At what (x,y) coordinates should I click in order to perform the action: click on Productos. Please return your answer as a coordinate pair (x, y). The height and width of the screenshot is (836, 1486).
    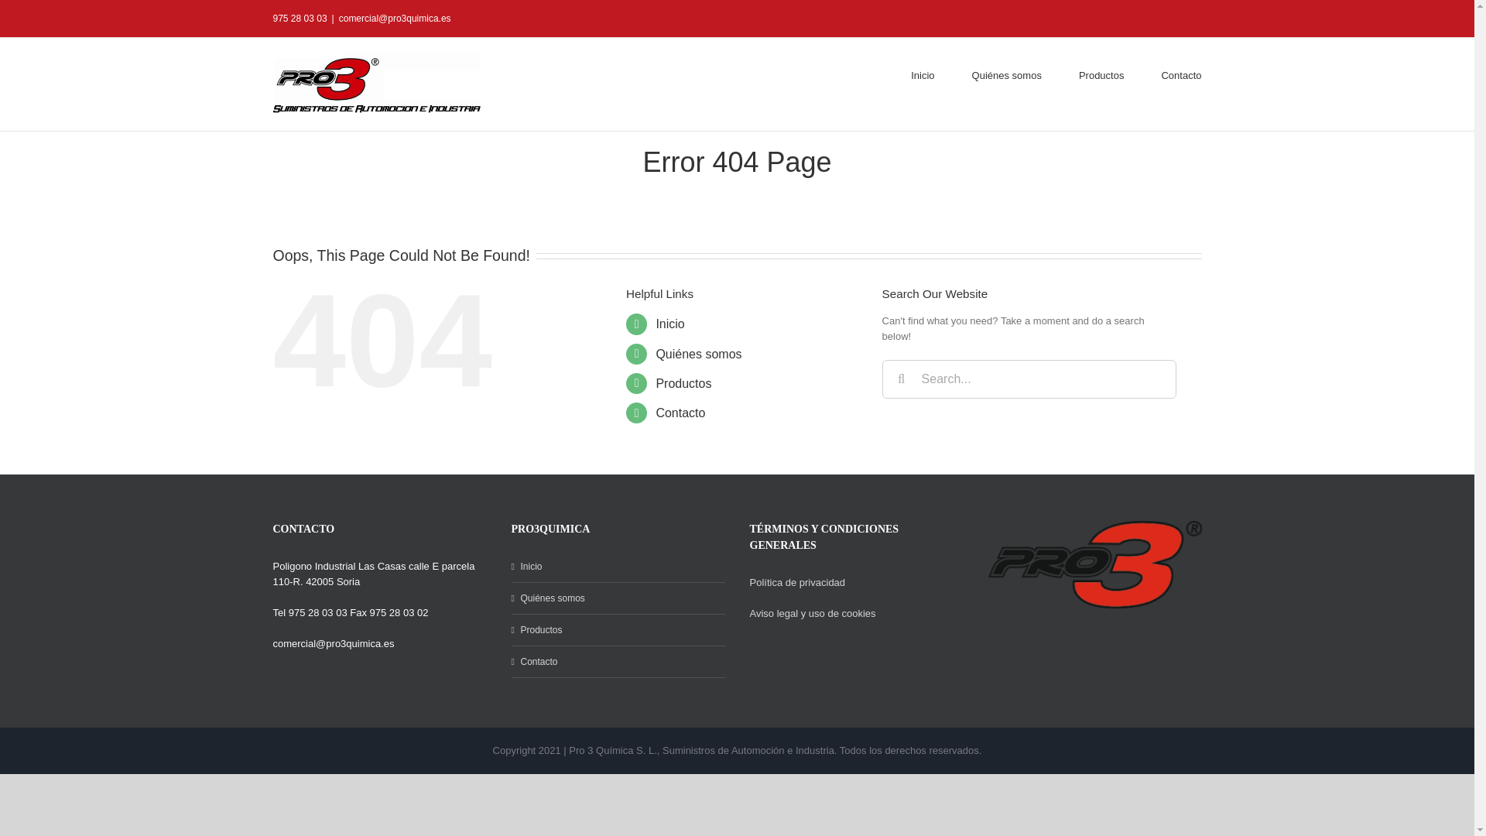
    Looking at the image, I should click on (683, 384).